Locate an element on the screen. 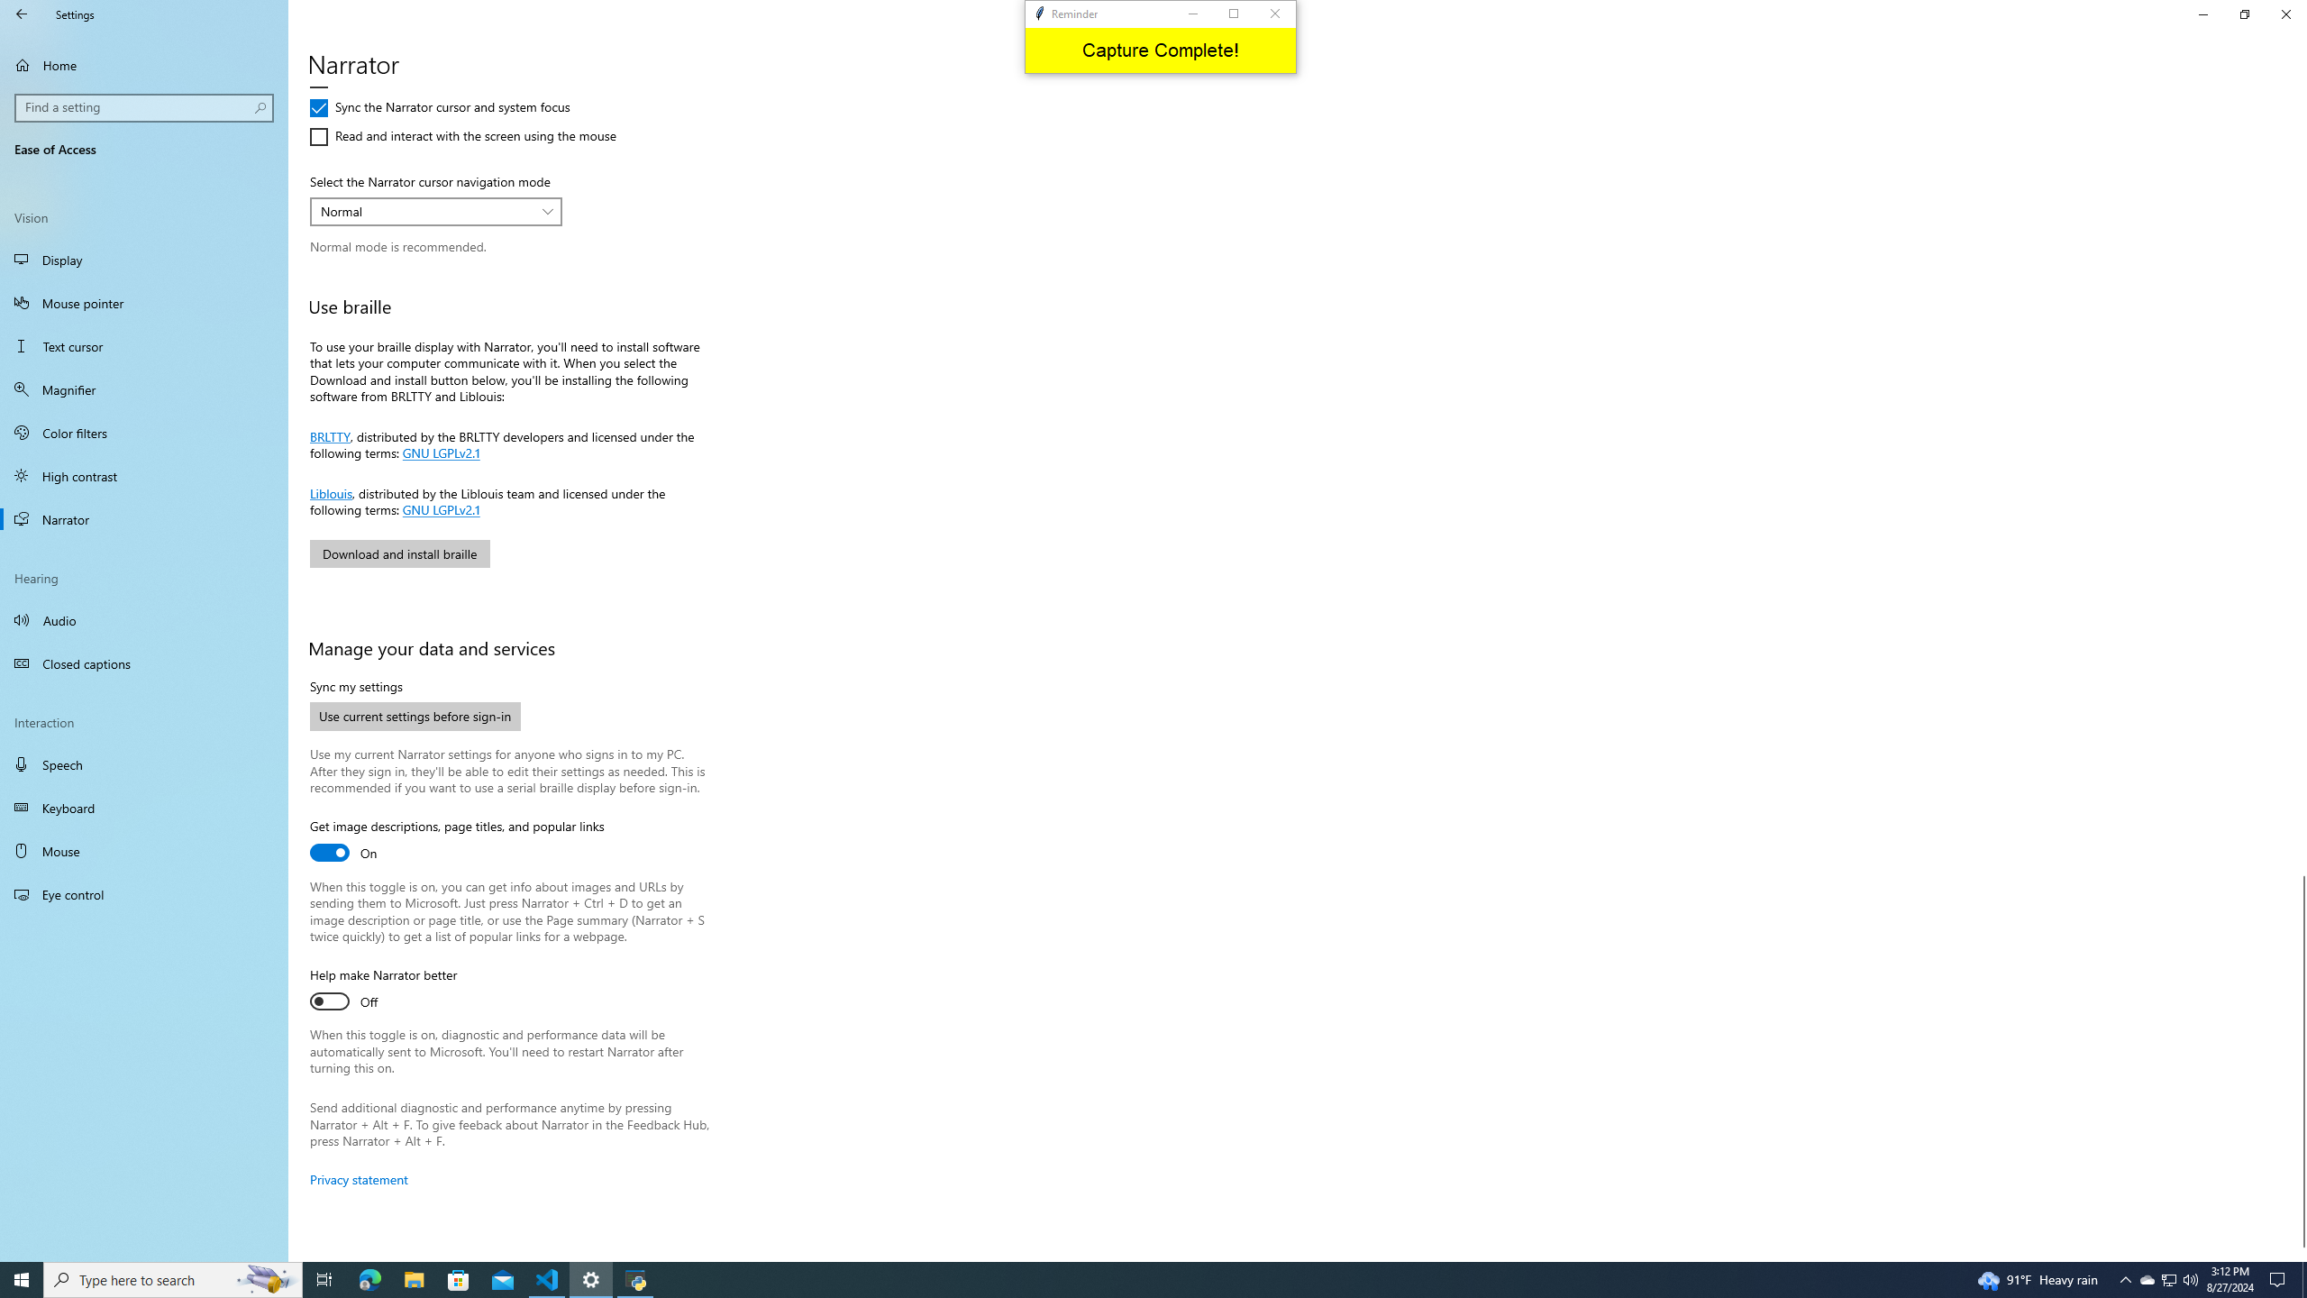 Image resolution: width=2307 pixels, height=1298 pixels. Type here to search is located at coordinates (436, 211).